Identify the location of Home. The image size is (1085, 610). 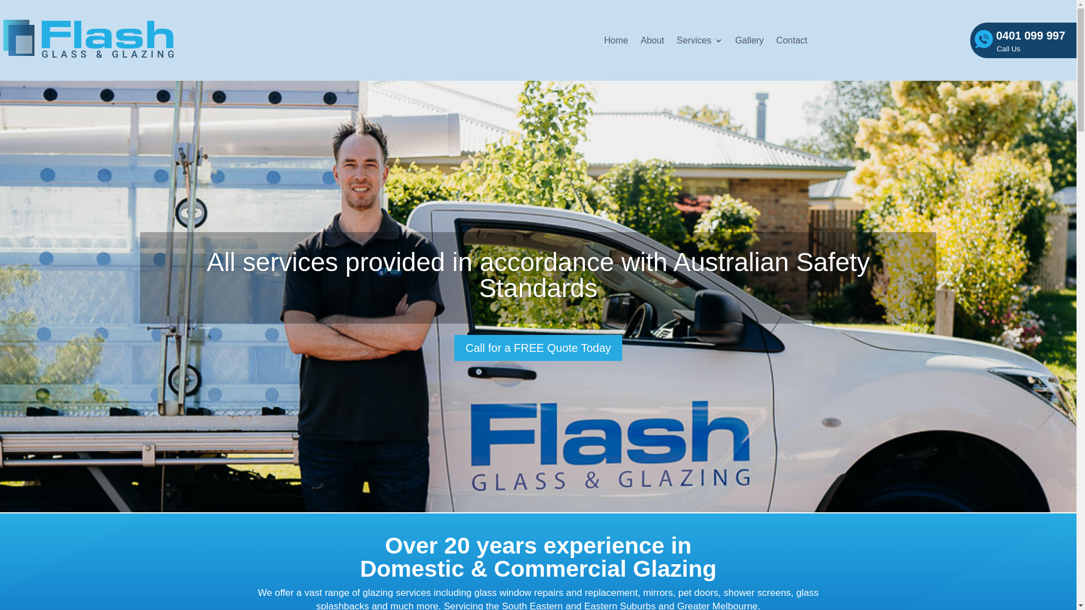
(616, 41).